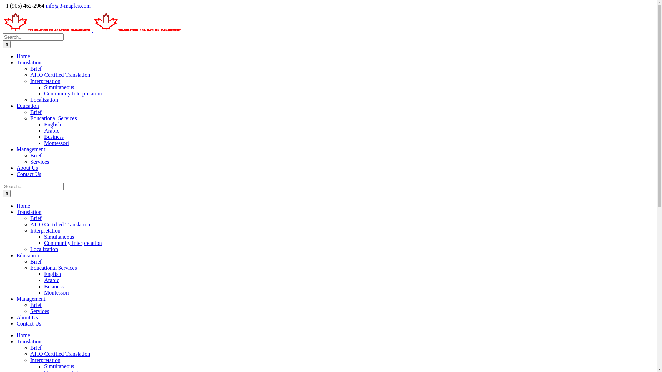 This screenshot has width=662, height=372. What do you see at coordinates (44, 249) in the screenshot?
I see `Localization` at bounding box center [44, 249].